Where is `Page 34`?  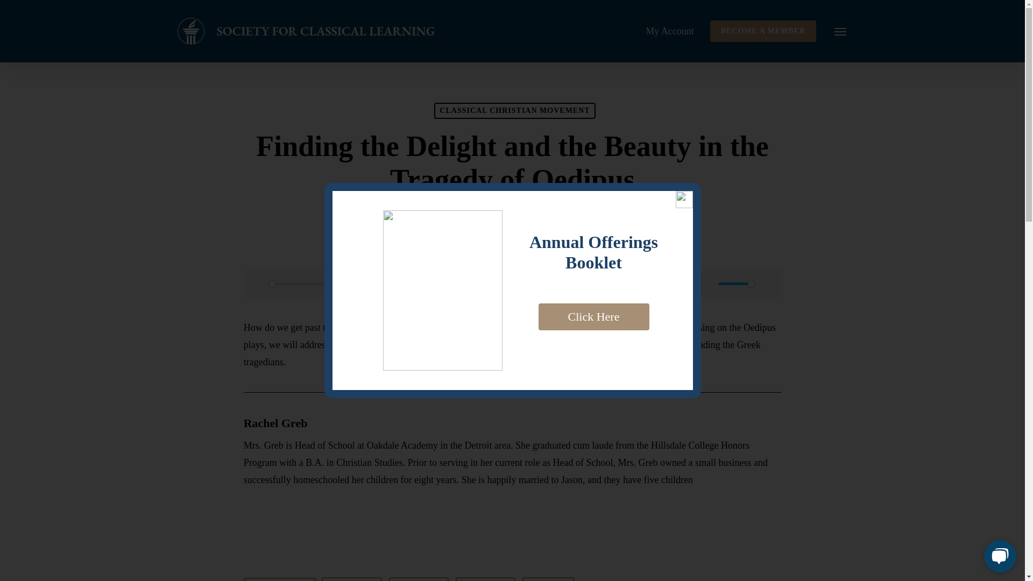
Page 34 is located at coordinates (513, 344).